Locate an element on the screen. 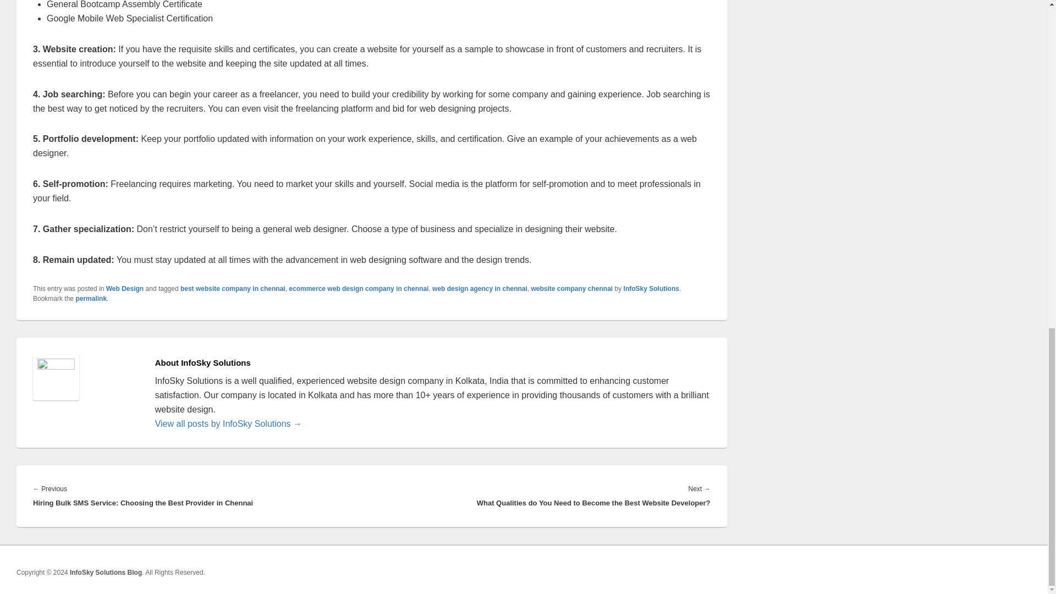 This screenshot has height=594, width=1056. InfoSky Solutions Blog is located at coordinates (106, 572).